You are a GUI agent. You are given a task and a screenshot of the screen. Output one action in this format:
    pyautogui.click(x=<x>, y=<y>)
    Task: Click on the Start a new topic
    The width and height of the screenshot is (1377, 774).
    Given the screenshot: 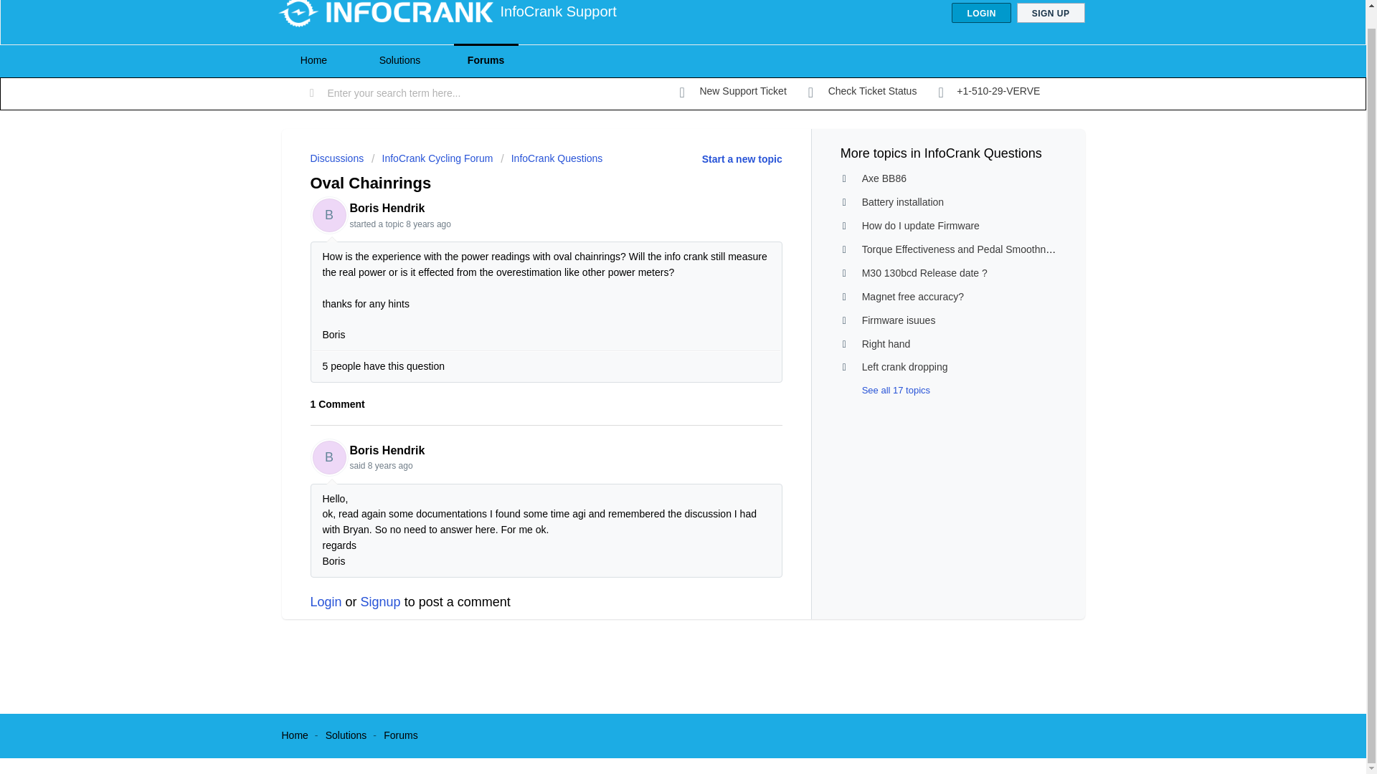 What is the action you would take?
    pyautogui.click(x=742, y=159)
    